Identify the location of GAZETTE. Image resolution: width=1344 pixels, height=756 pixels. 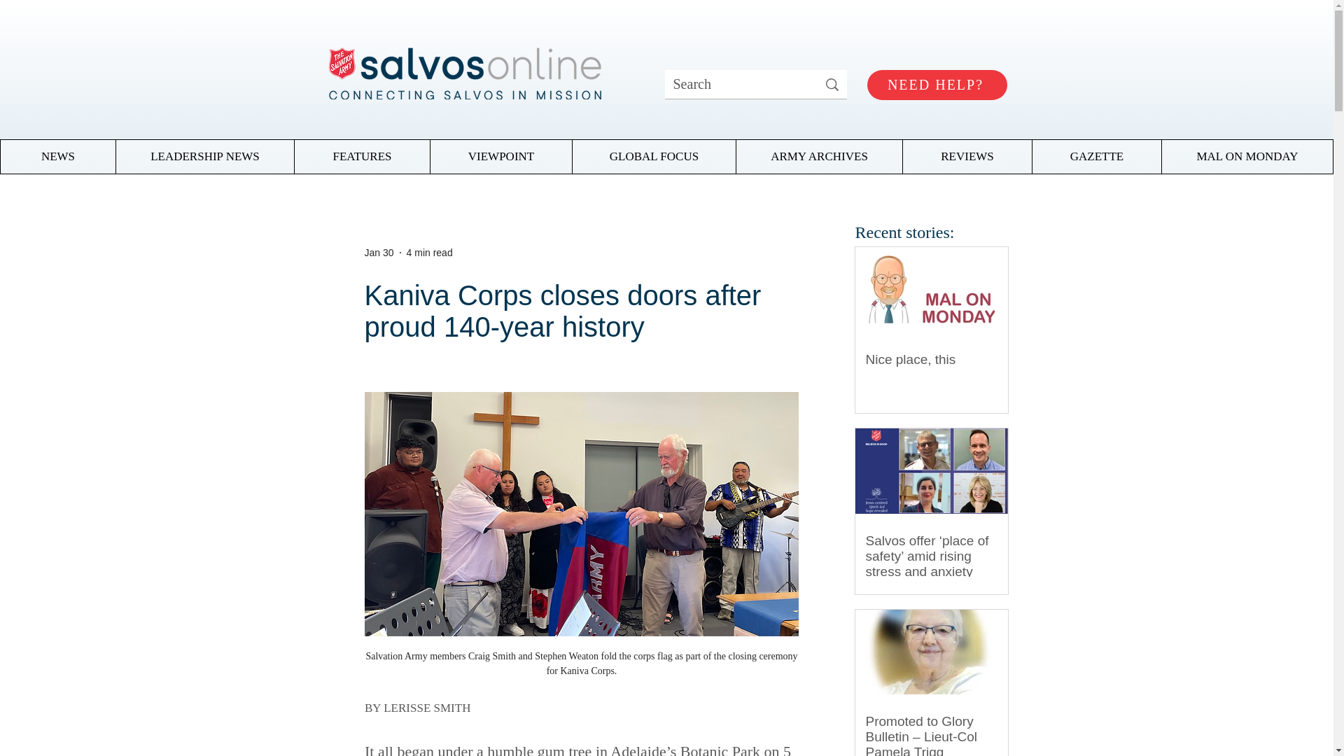
(1096, 157).